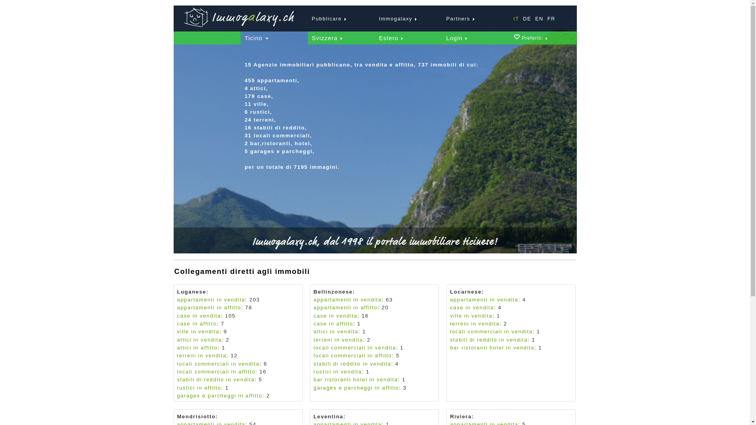  I want to click on 5 garages e parcheggi,, so click(280, 151).